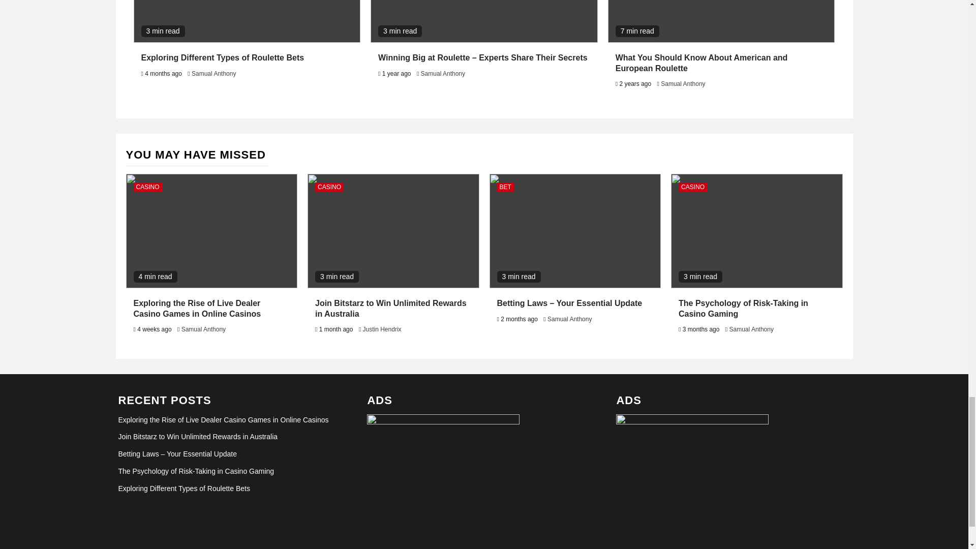  What do you see at coordinates (390, 308) in the screenshot?
I see `Join Bitstarz to Win Unlimited Rewards in Australia` at bounding box center [390, 308].